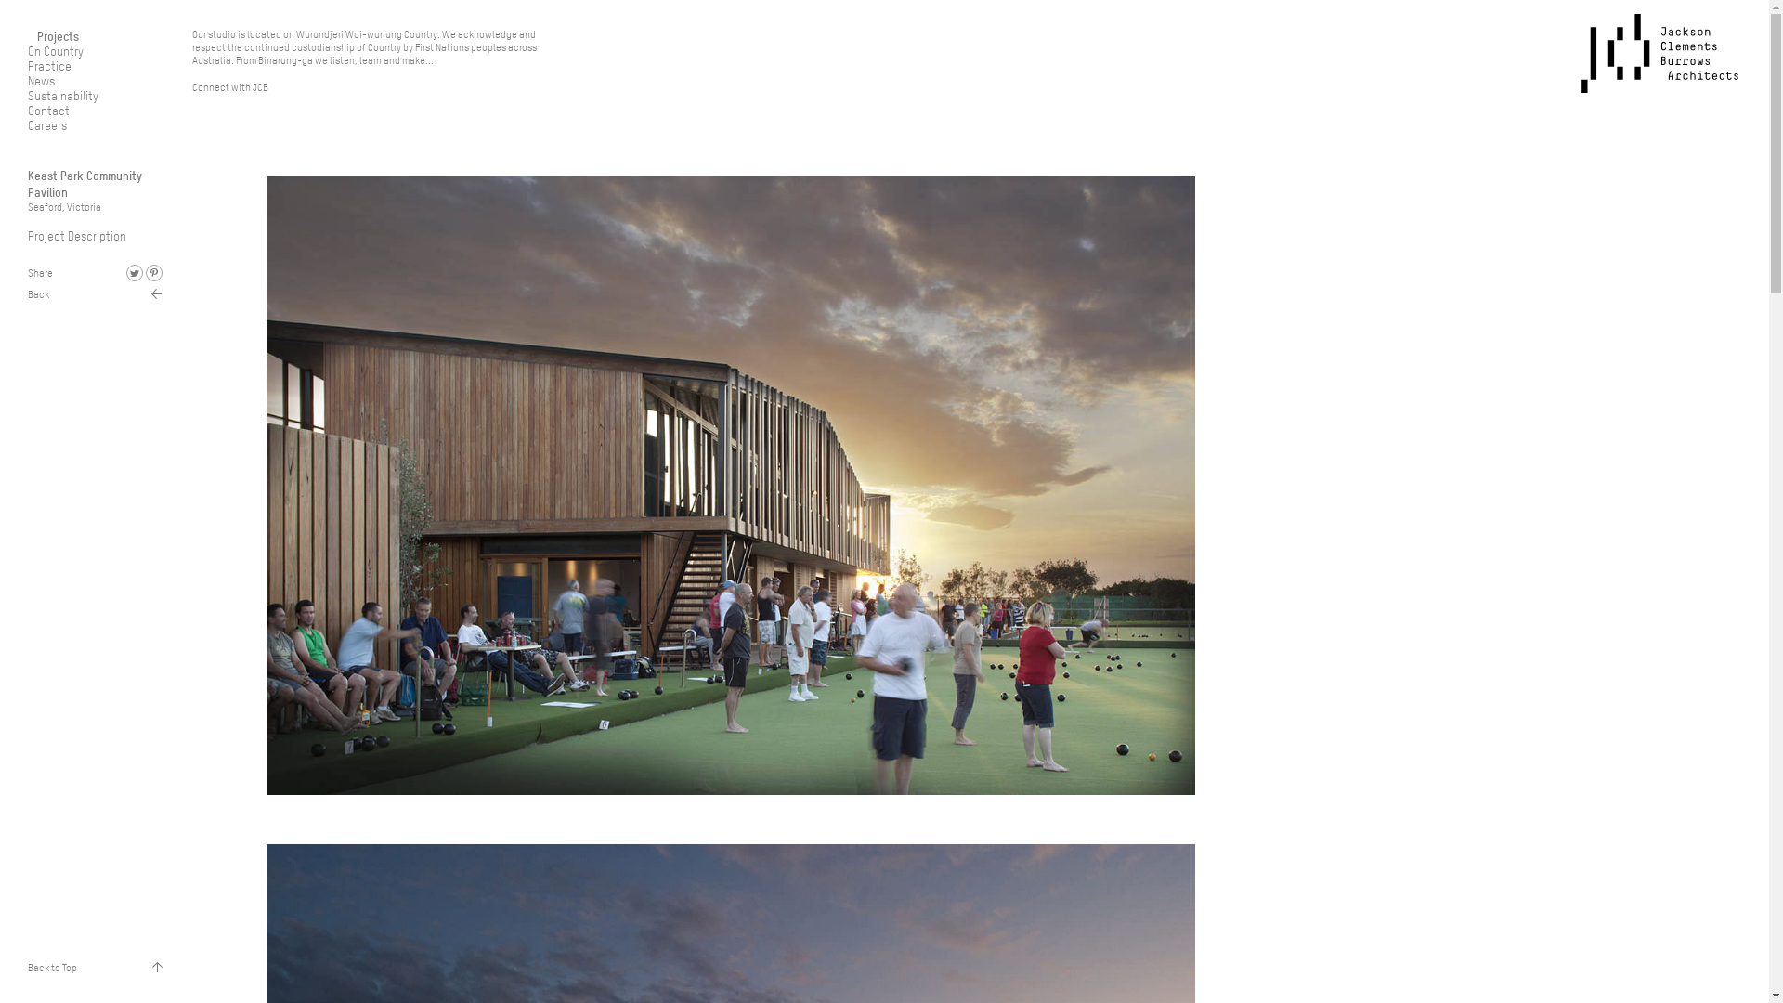 Image resolution: width=1783 pixels, height=1003 pixels. Describe the element at coordinates (50, 66) in the screenshot. I see `Practice` at that location.